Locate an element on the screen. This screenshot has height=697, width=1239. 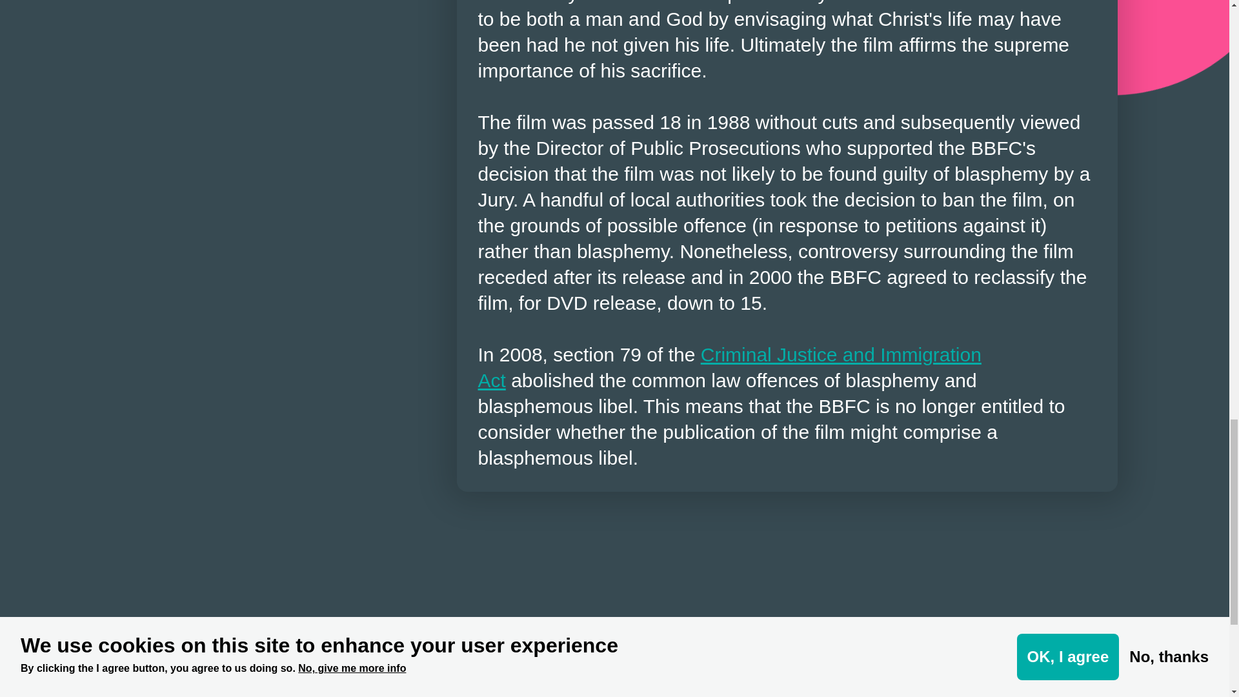
About us is located at coordinates (740, 654).